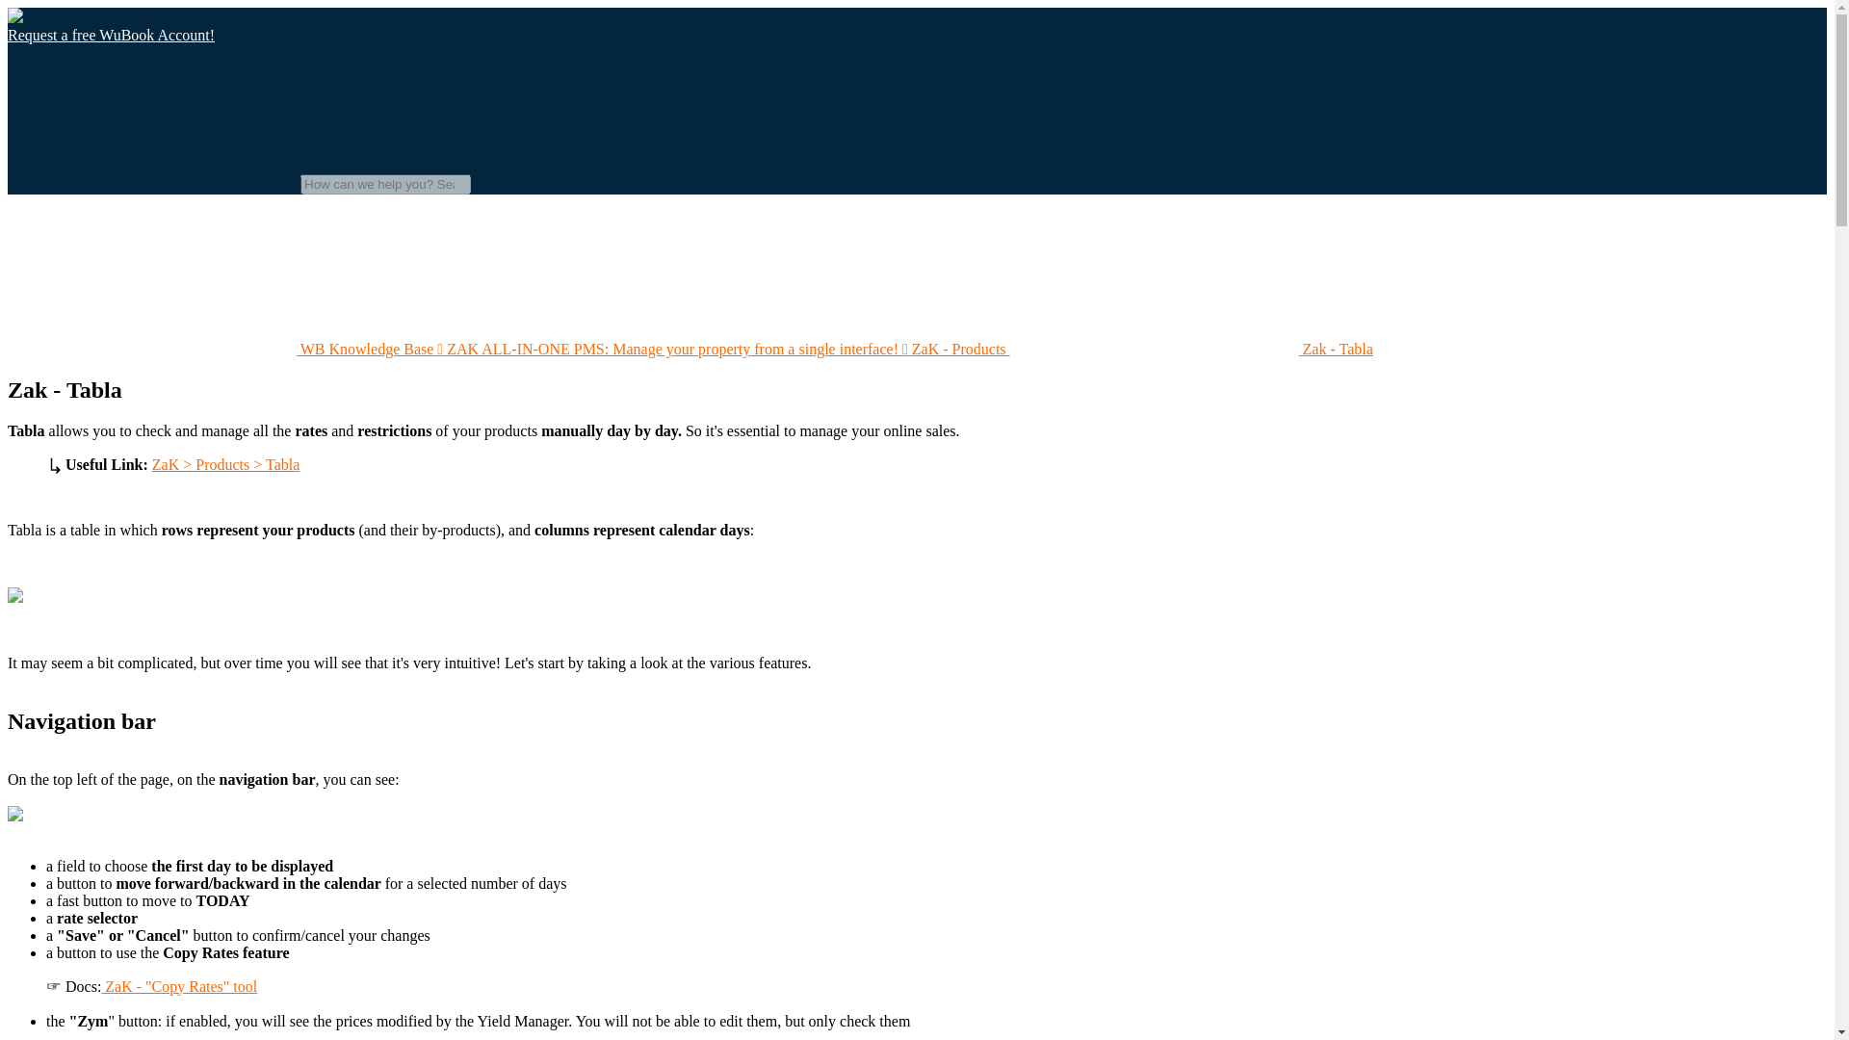  What do you see at coordinates (179, 986) in the screenshot?
I see `ZaK - "Copy Rates" tool` at bounding box center [179, 986].